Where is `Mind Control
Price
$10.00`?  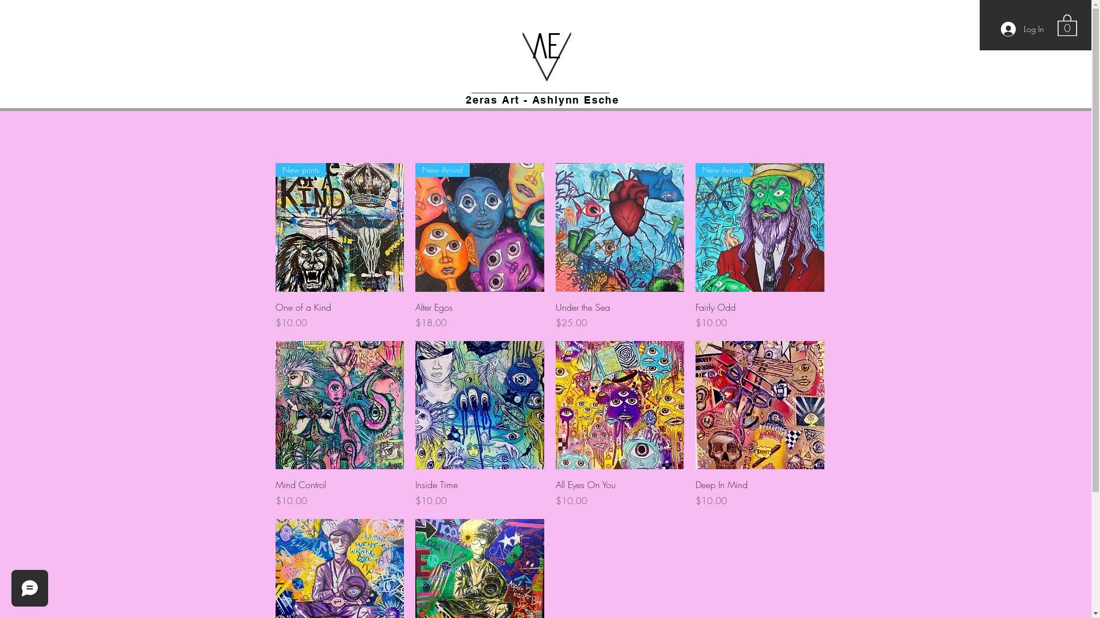 Mind Control
Price
$10.00 is located at coordinates (339, 493).